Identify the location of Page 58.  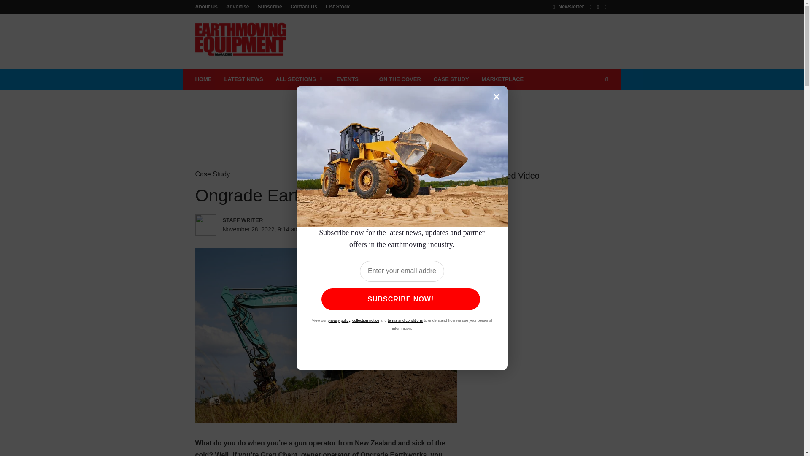
(326, 447).